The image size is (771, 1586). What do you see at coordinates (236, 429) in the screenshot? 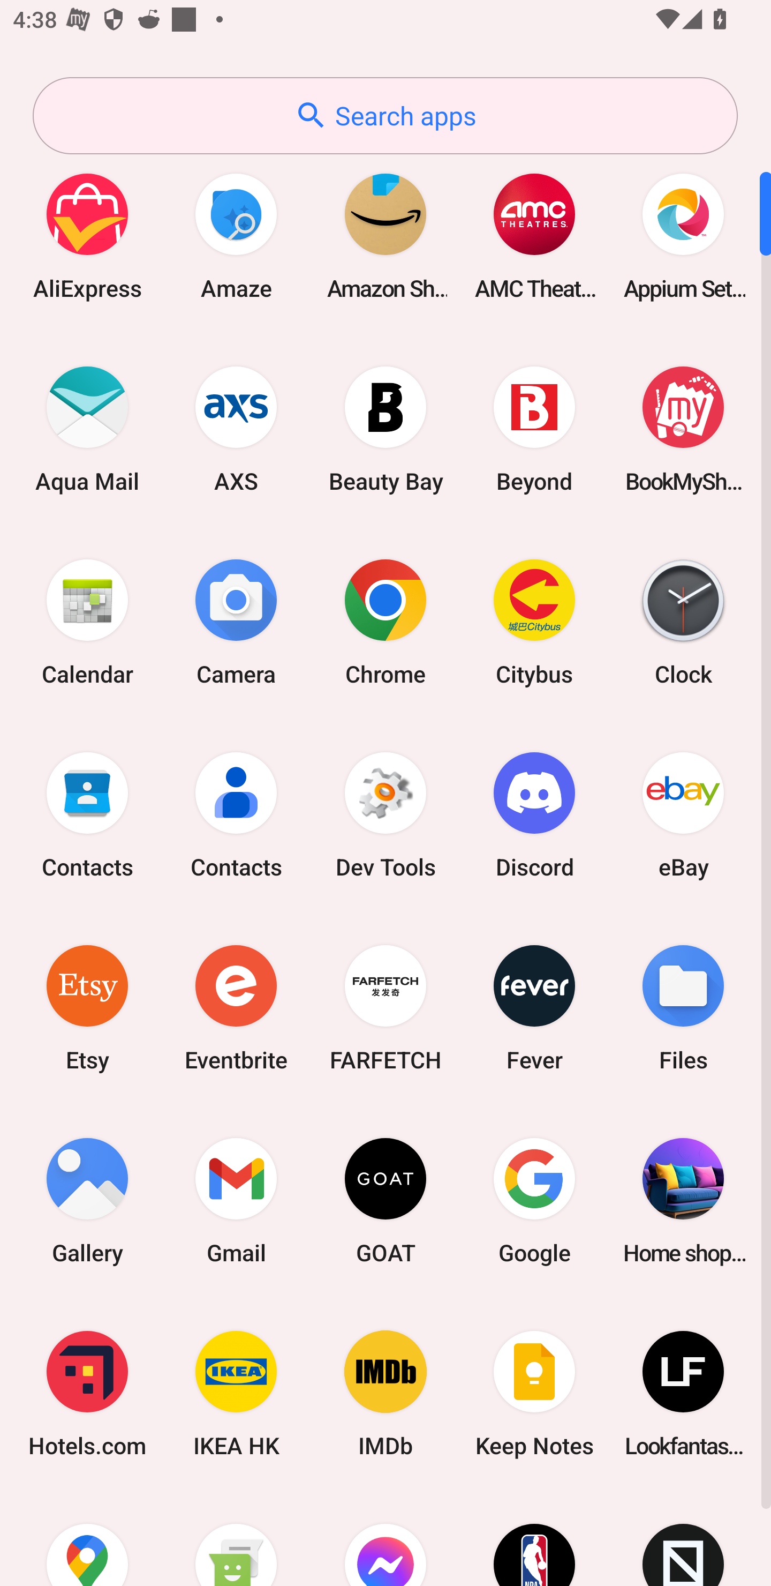
I see `AXS` at bounding box center [236, 429].